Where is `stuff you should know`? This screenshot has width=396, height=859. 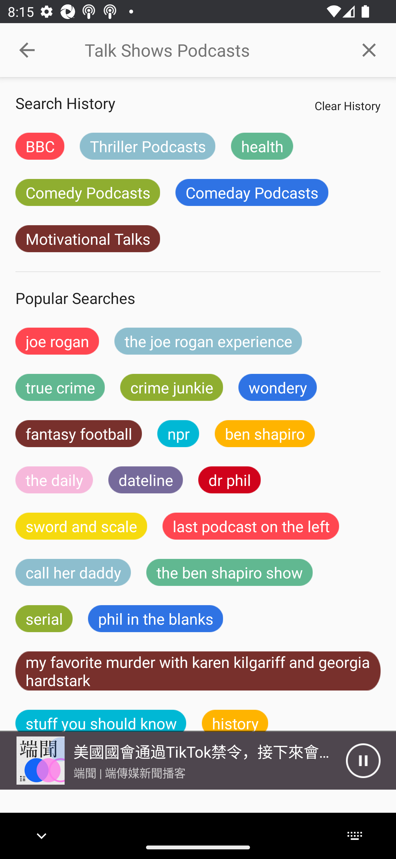 stuff you should know is located at coordinates (101, 721).